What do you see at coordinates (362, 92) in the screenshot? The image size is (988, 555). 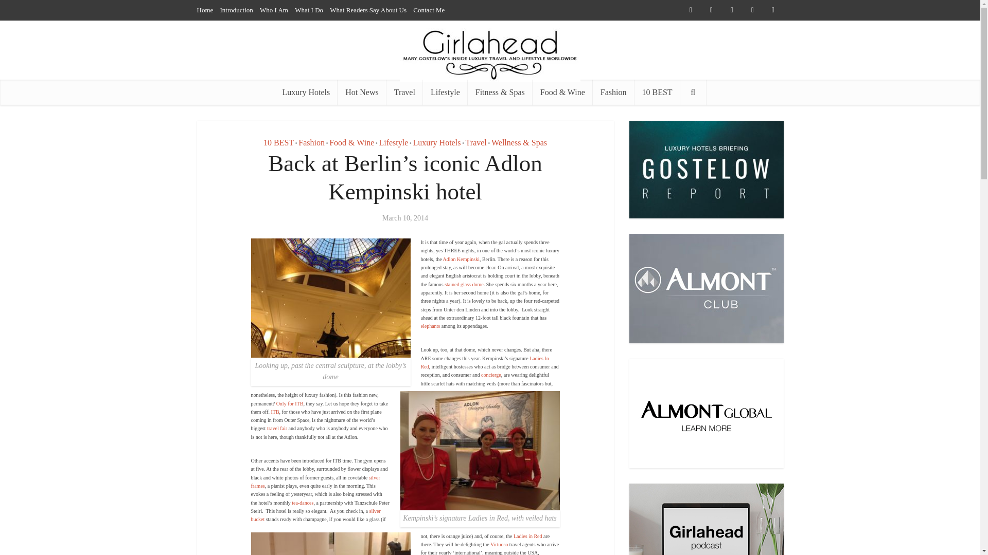 I see `Hot News` at bounding box center [362, 92].